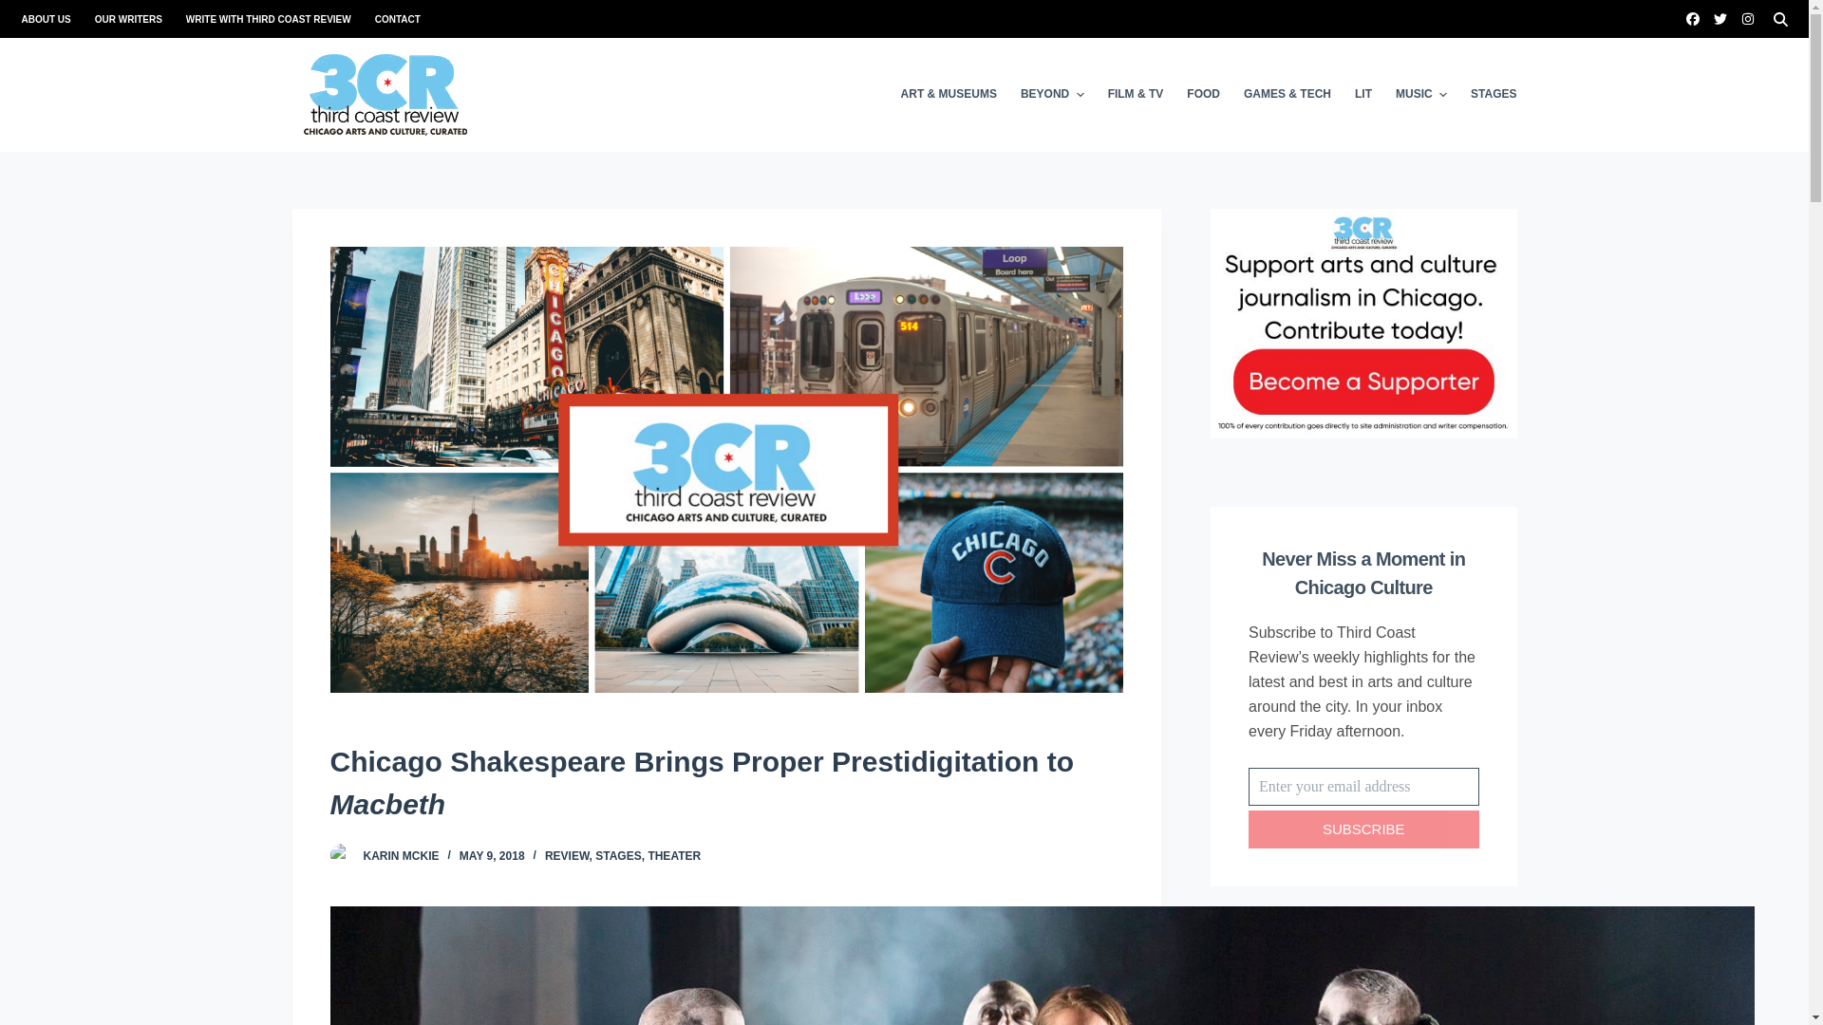 The image size is (1823, 1025). What do you see at coordinates (51, 19) in the screenshot?
I see `ABOUT US` at bounding box center [51, 19].